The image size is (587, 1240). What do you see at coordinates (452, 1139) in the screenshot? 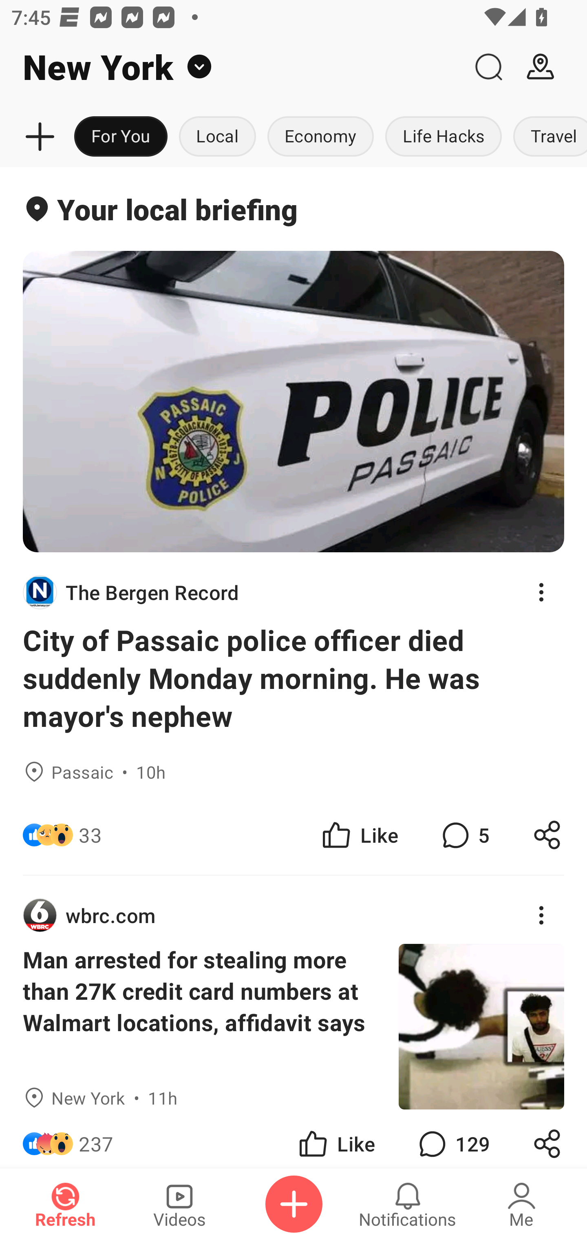
I see `129` at bounding box center [452, 1139].